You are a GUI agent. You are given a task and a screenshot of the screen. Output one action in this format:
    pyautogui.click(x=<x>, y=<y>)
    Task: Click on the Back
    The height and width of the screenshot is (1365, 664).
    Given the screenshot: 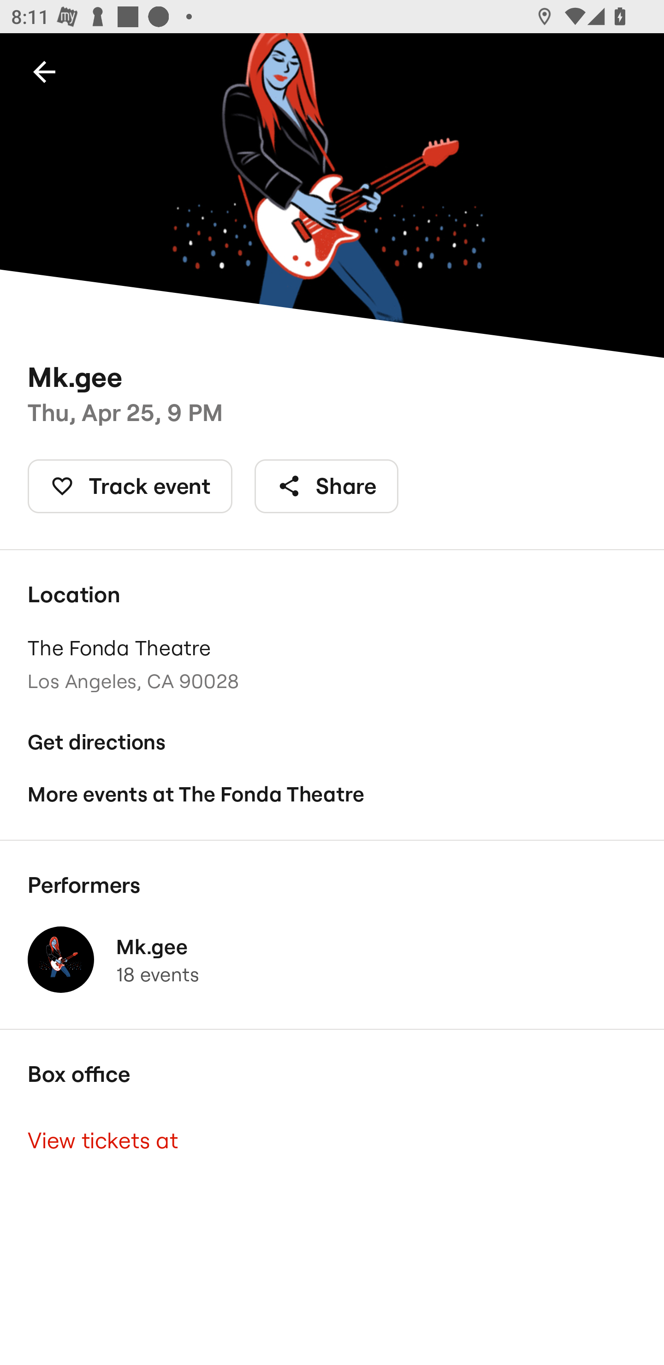 What is the action you would take?
    pyautogui.click(x=44, y=71)
    